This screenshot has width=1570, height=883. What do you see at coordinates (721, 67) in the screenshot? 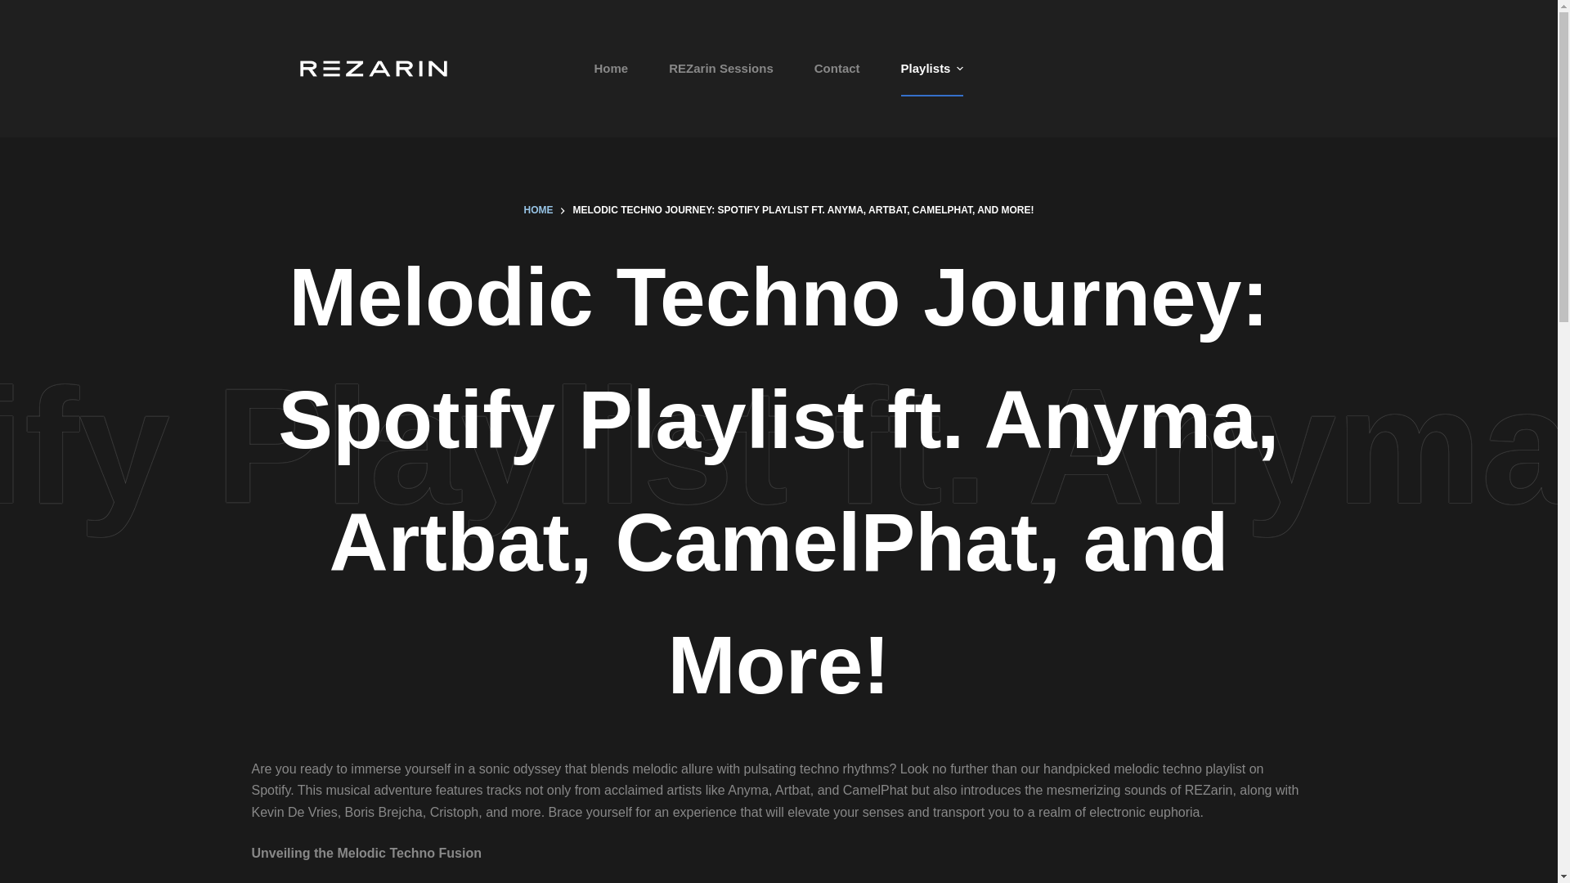
I see `REZarin Sessions` at bounding box center [721, 67].